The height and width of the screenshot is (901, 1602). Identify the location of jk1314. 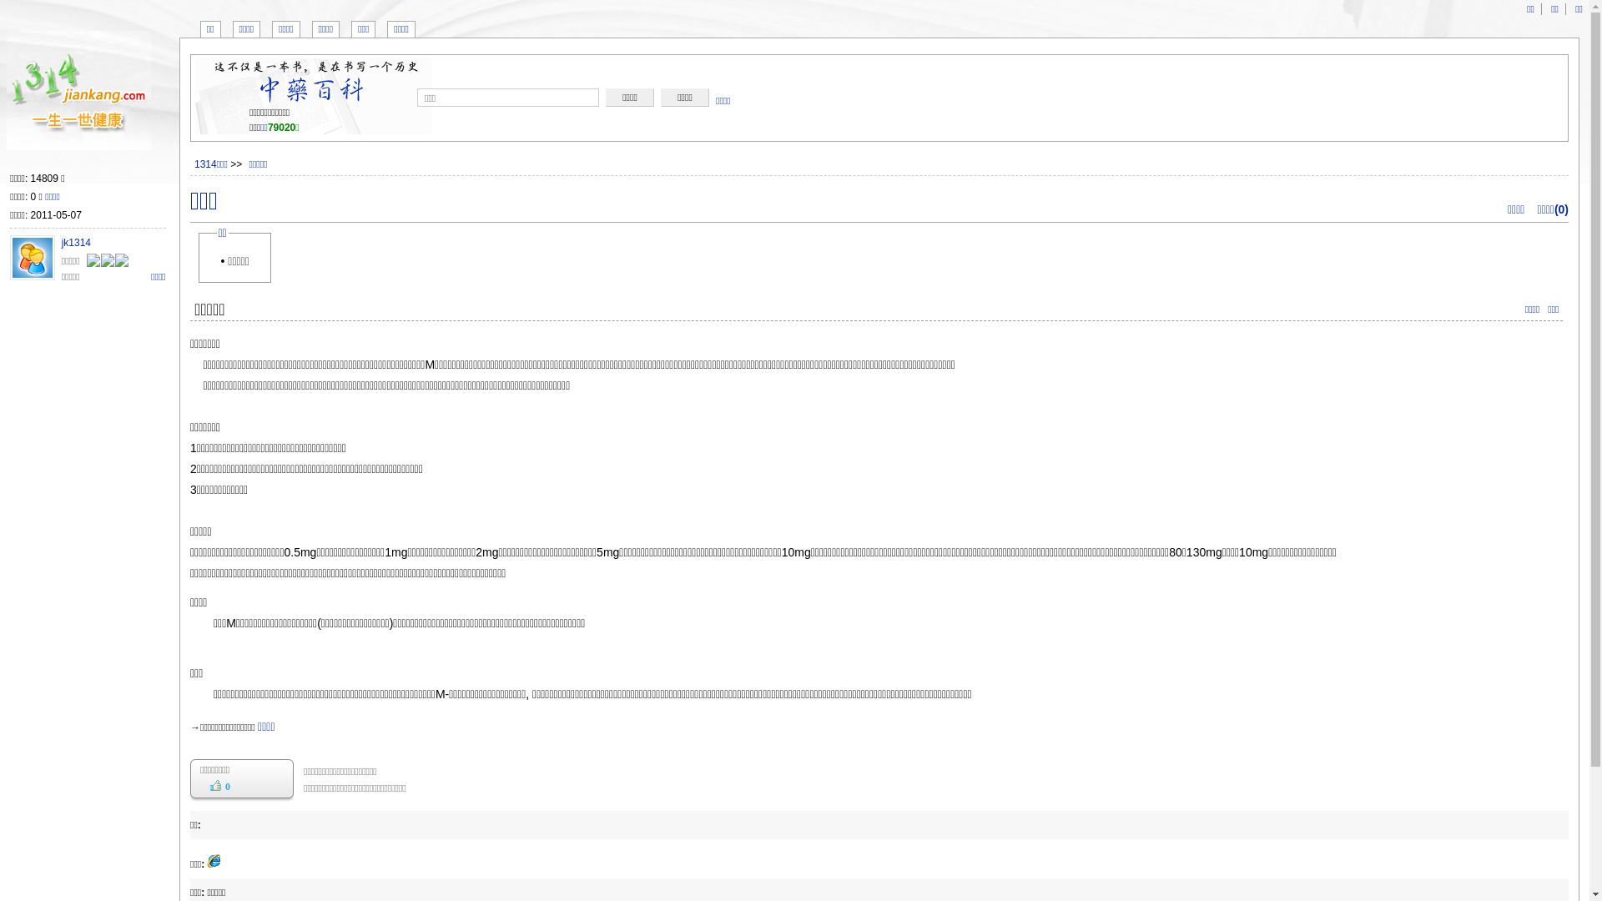
(33, 258).